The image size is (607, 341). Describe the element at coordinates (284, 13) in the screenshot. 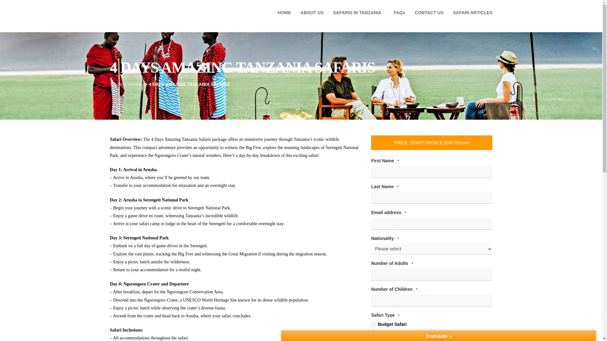

I see `HOME` at that location.